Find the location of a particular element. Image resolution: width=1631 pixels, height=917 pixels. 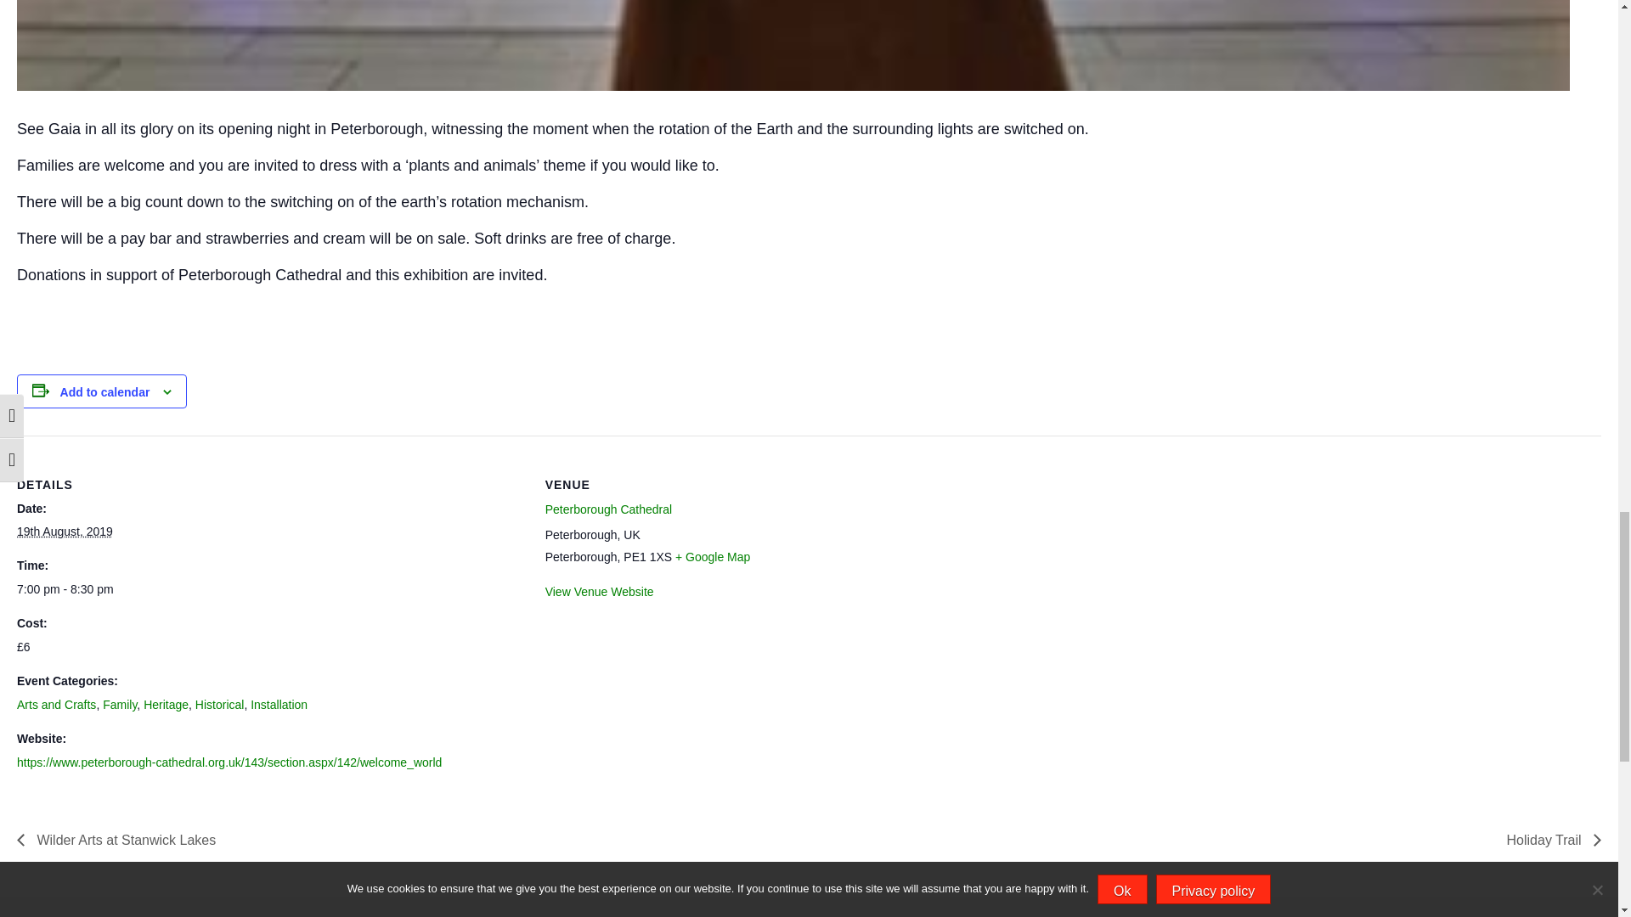

2019-08-19 is located at coordinates (270, 589).